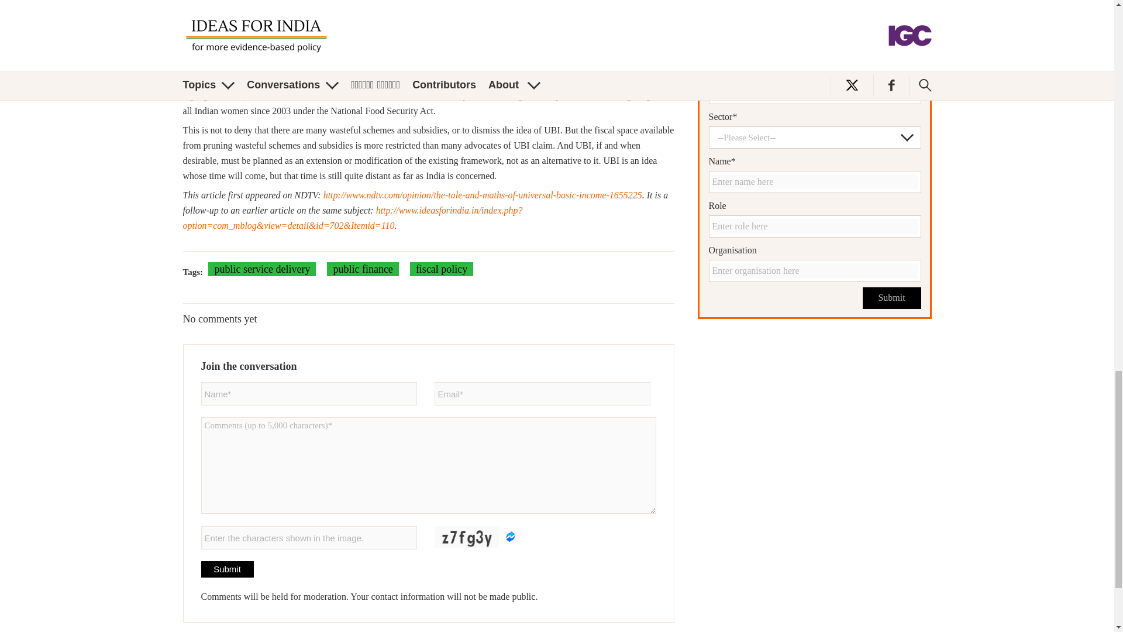 The image size is (1123, 632). I want to click on Verification code, so click(309, 537).